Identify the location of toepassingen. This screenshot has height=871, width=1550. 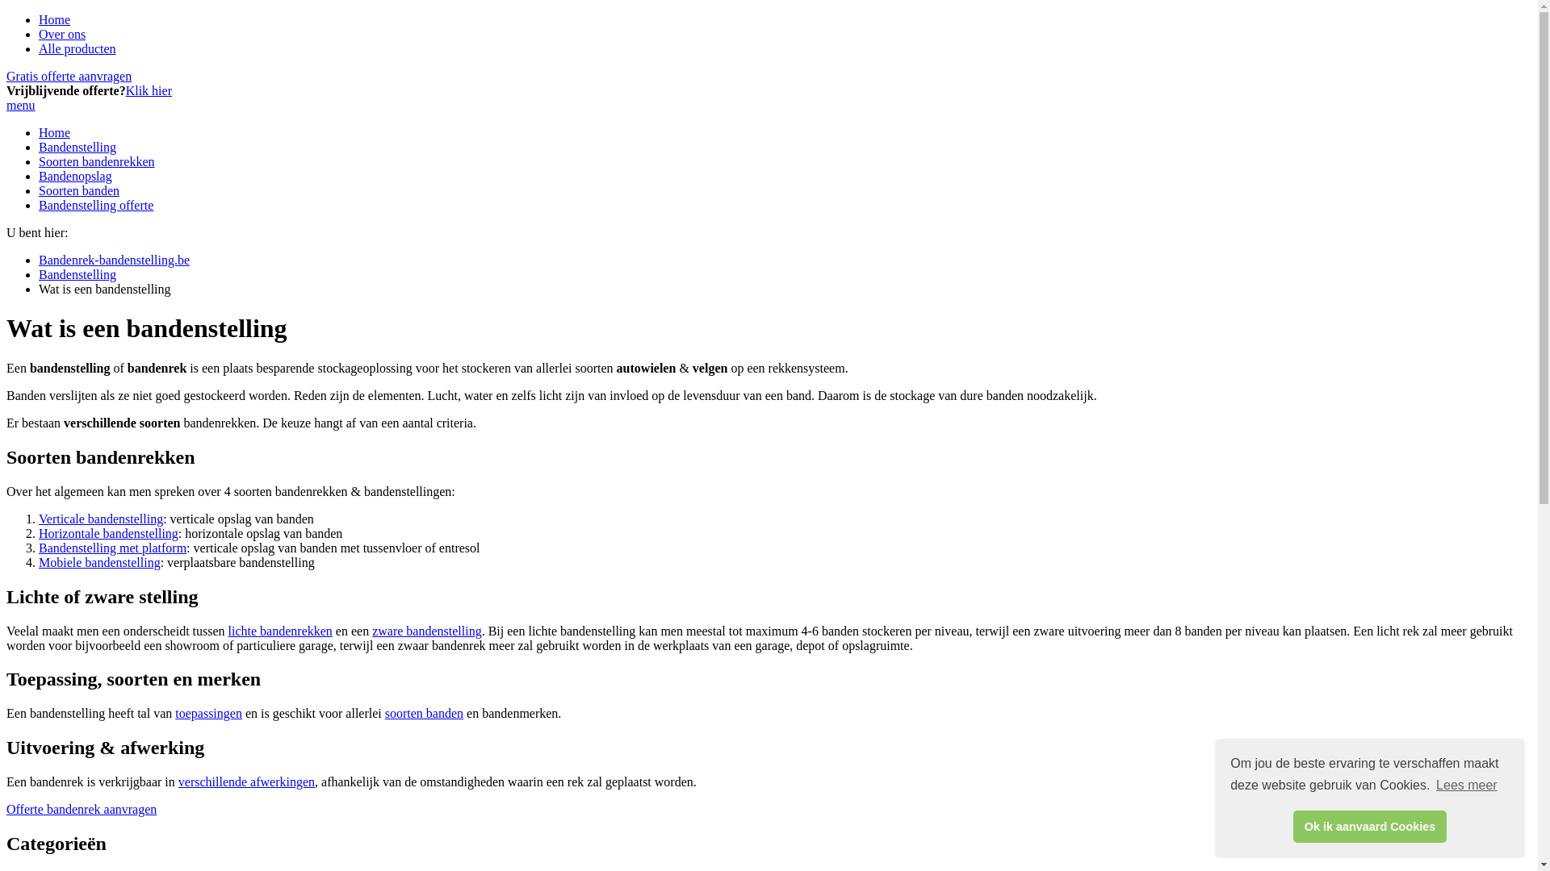
(208, 713).